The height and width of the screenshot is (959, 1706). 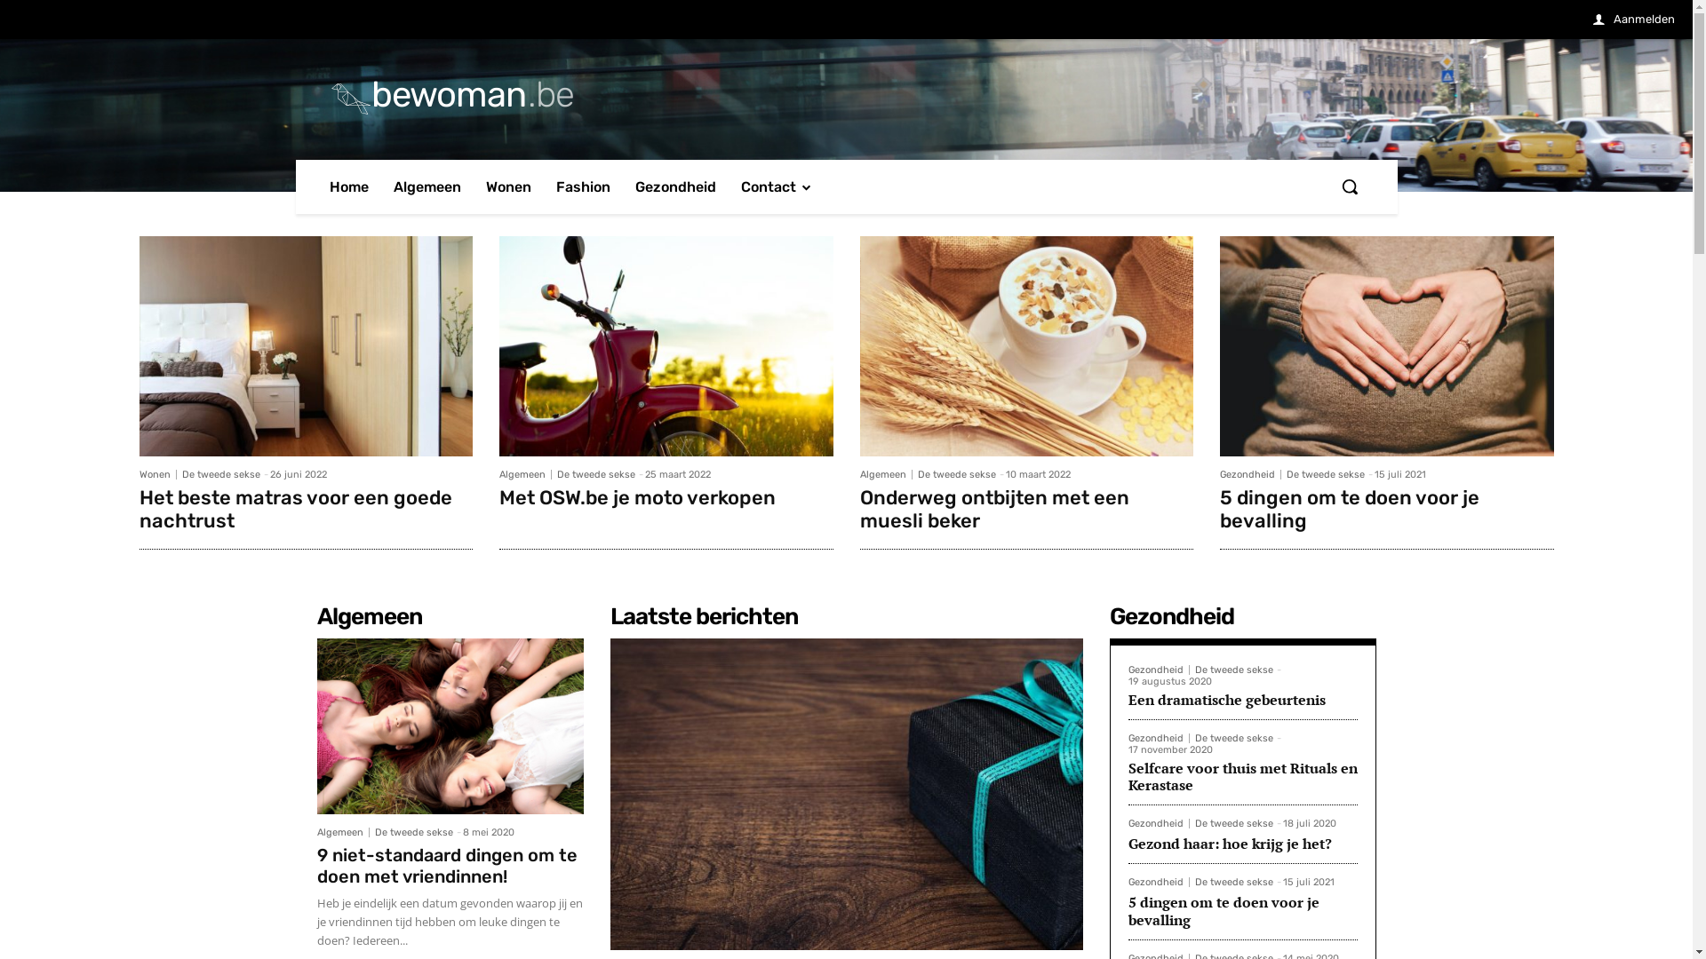 What do you see at coordinates (426, 186) in the screenshot?
I see `Algemeen` at bounding box center [426, 186].